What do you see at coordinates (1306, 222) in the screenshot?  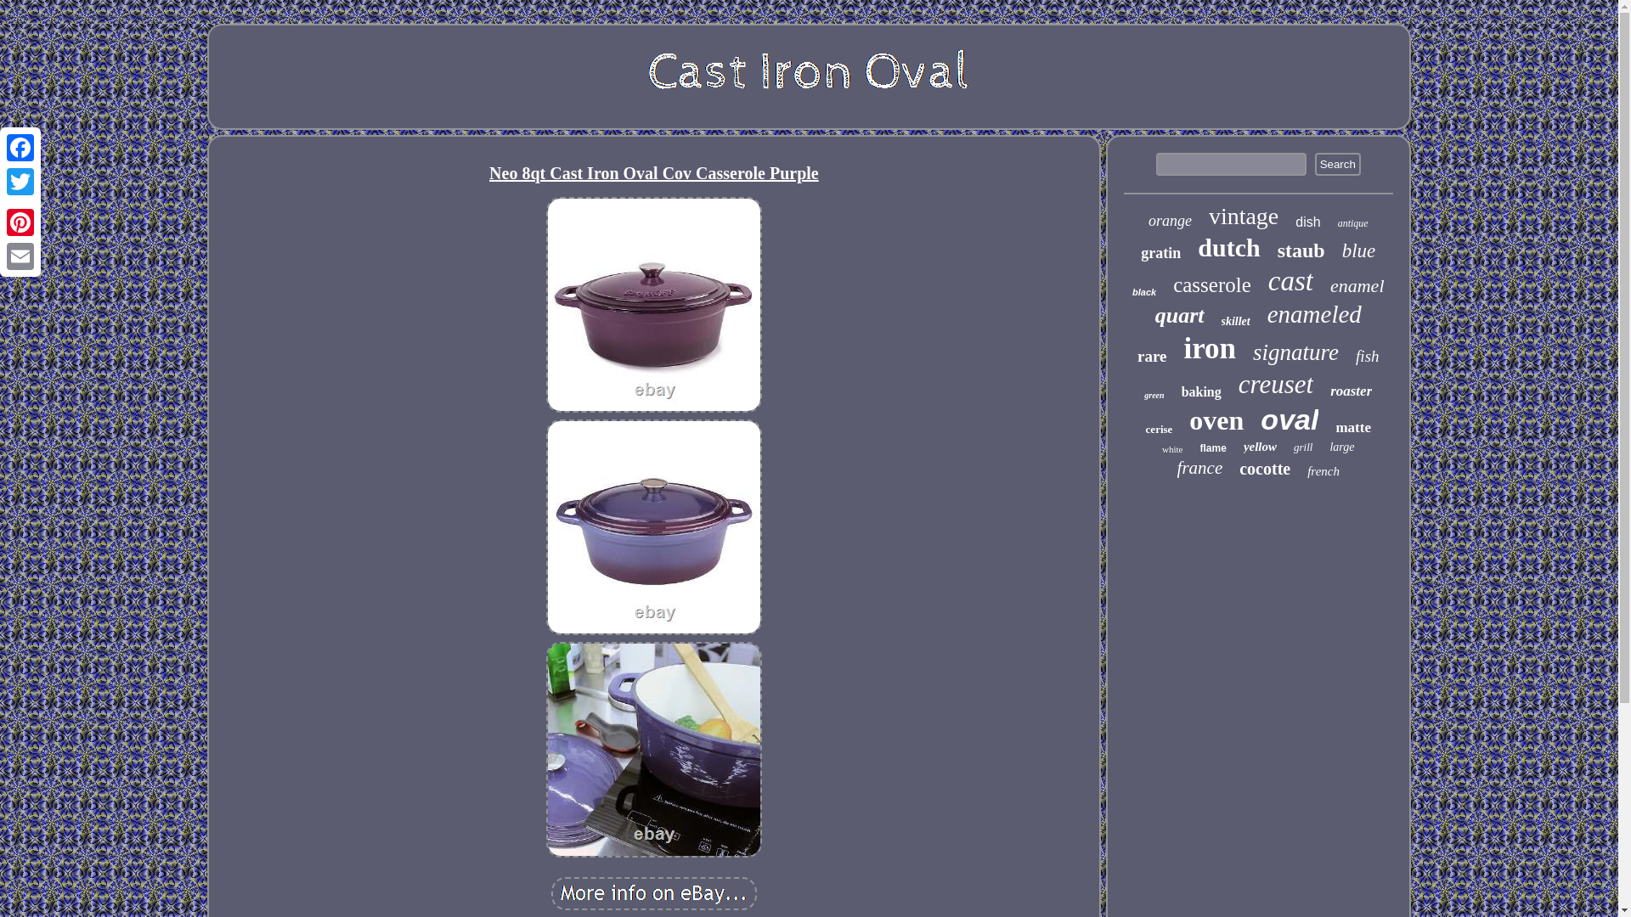 I see `dish` at bounding box center [1306, 222].